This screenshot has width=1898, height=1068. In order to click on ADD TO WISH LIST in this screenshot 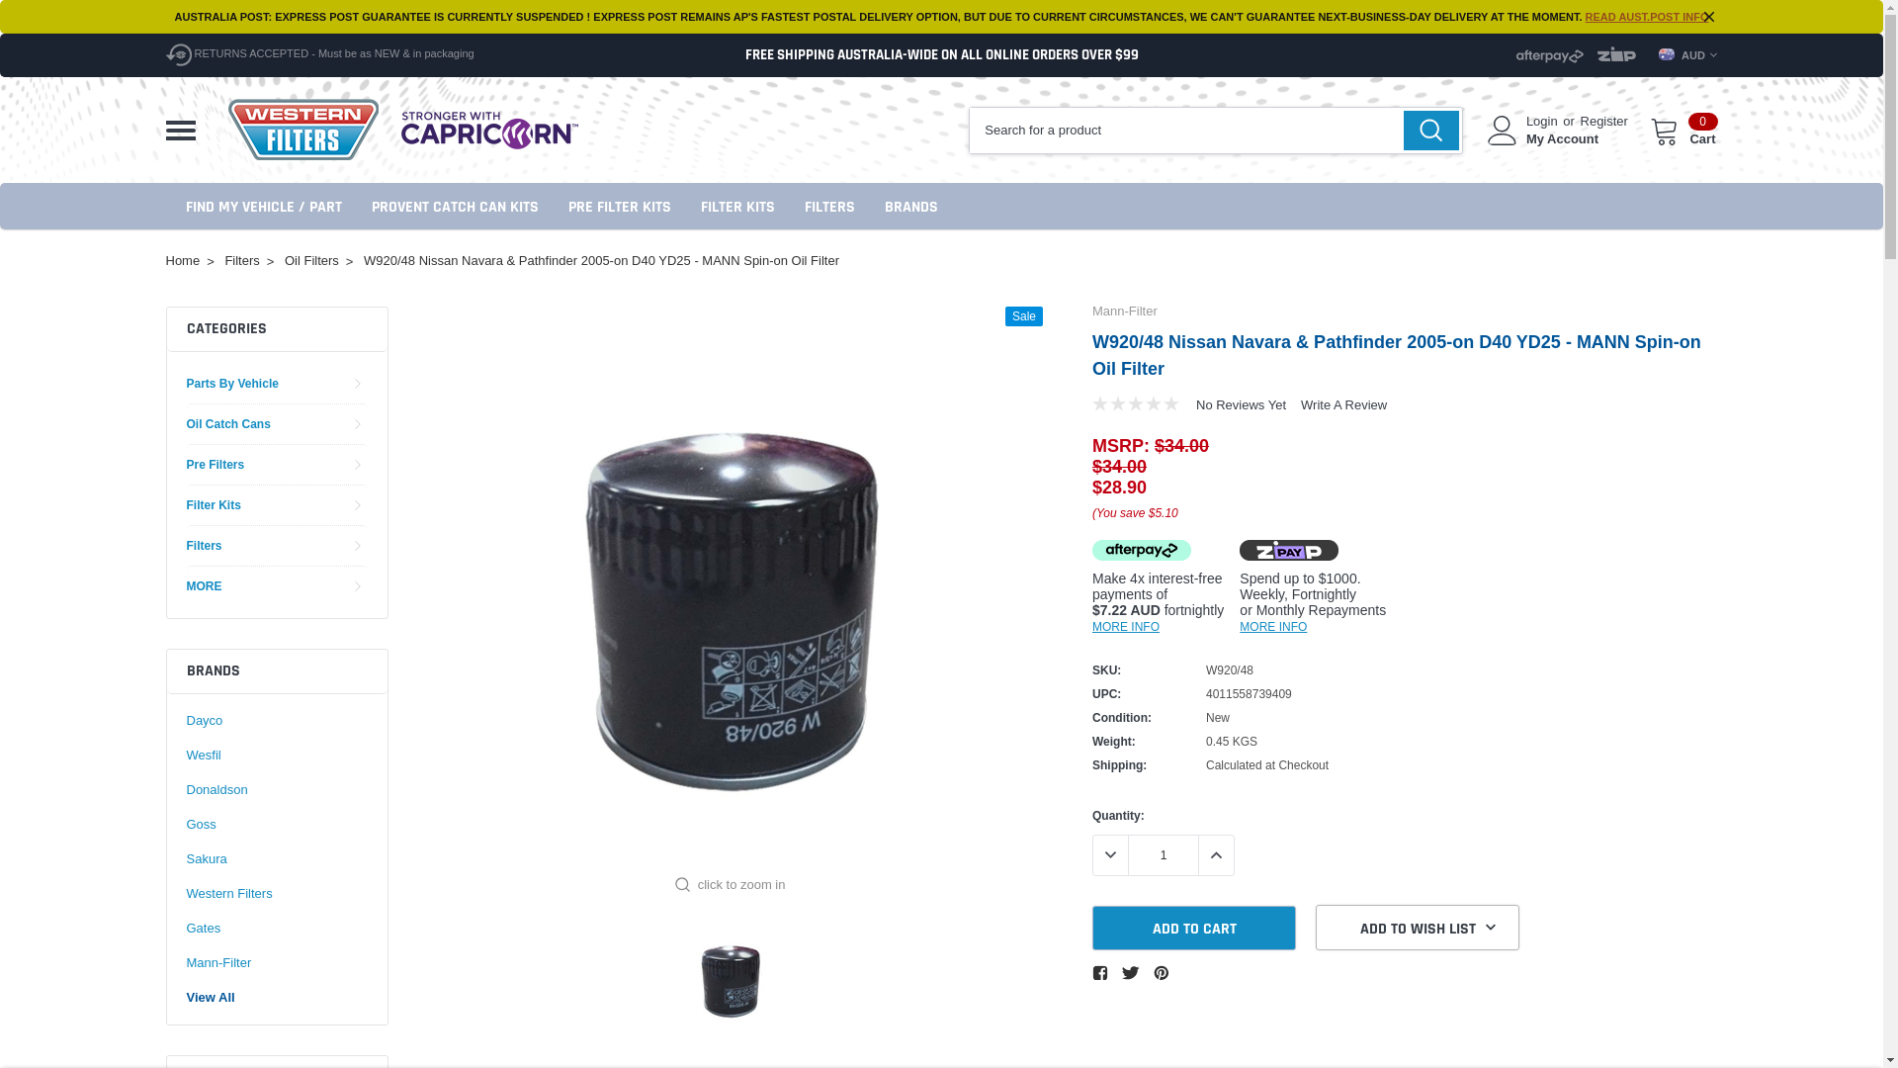, I will do `click(1418, 928)`.